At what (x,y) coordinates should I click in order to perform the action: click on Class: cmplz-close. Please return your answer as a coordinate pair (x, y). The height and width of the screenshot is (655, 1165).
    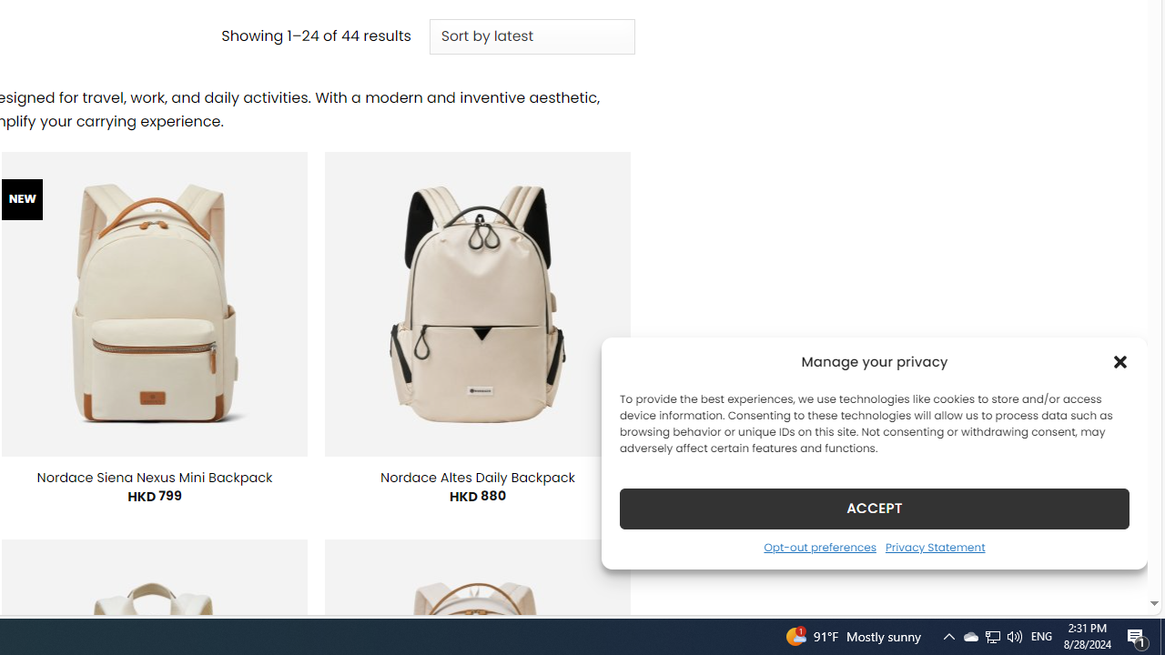
    Looking at the image, I should click on (1120, 362).